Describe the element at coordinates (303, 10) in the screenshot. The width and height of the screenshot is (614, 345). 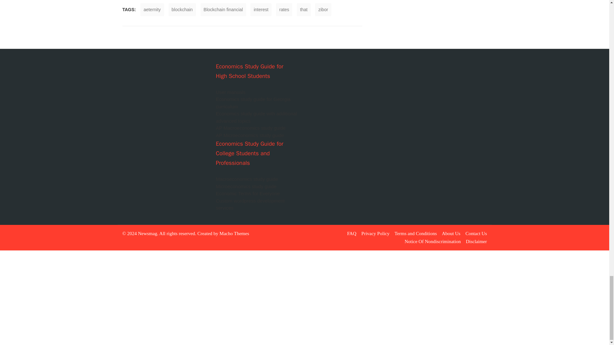
I see `that` at that location.